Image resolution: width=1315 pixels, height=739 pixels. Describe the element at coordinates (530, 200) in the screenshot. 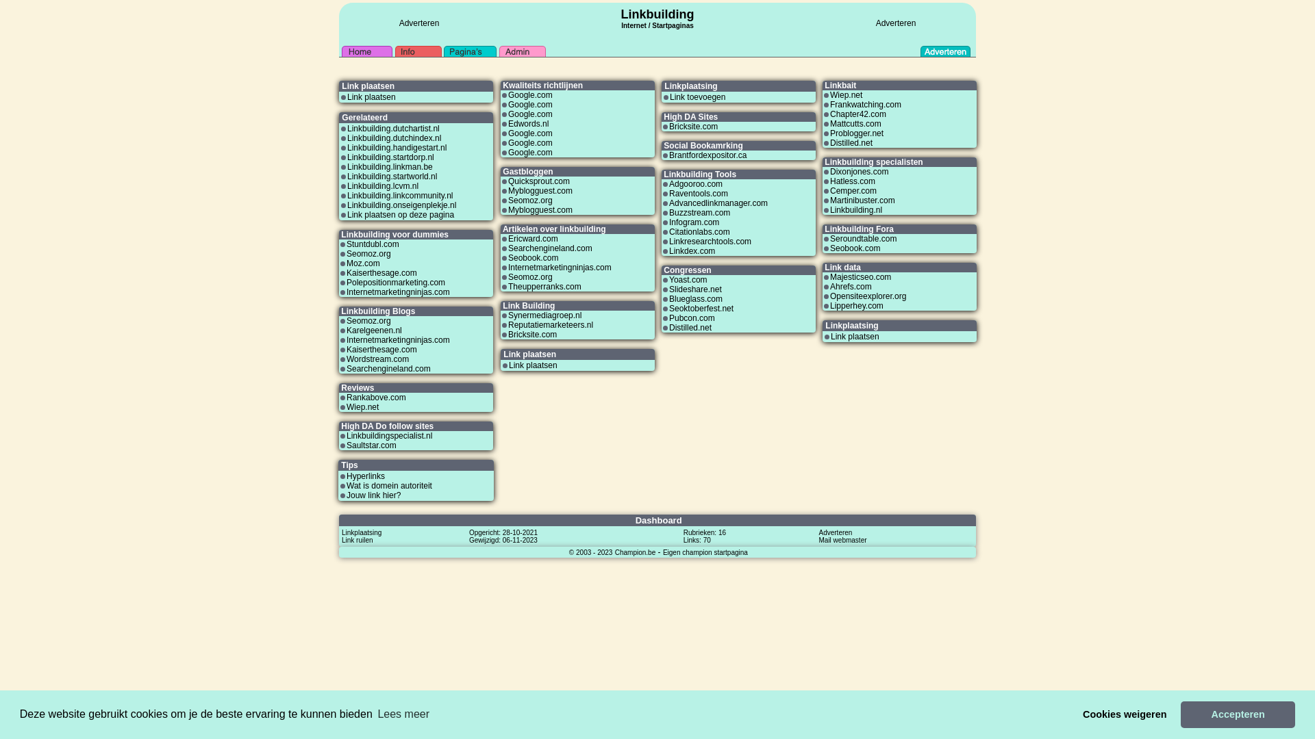

I see `Seomoz.org` at that location.